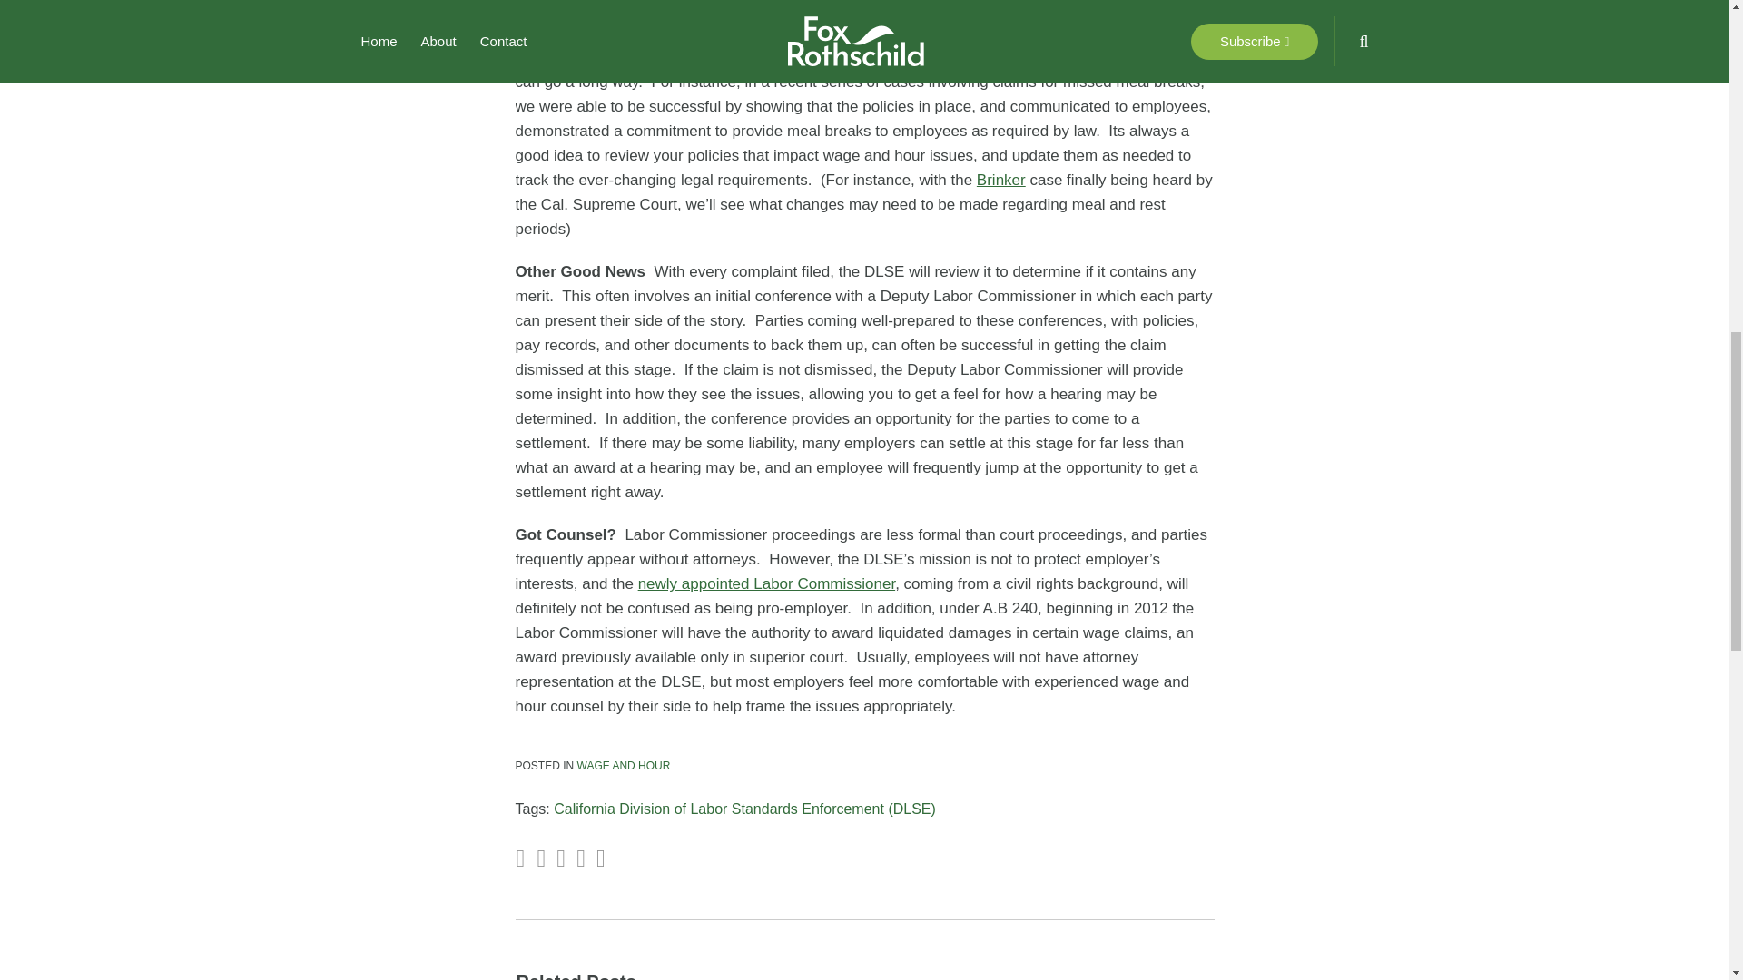 This screenshot has width=1743, height=980. Describe the element at coordinates (541, 858) in the screenshot. I see `Email this post` at that location.